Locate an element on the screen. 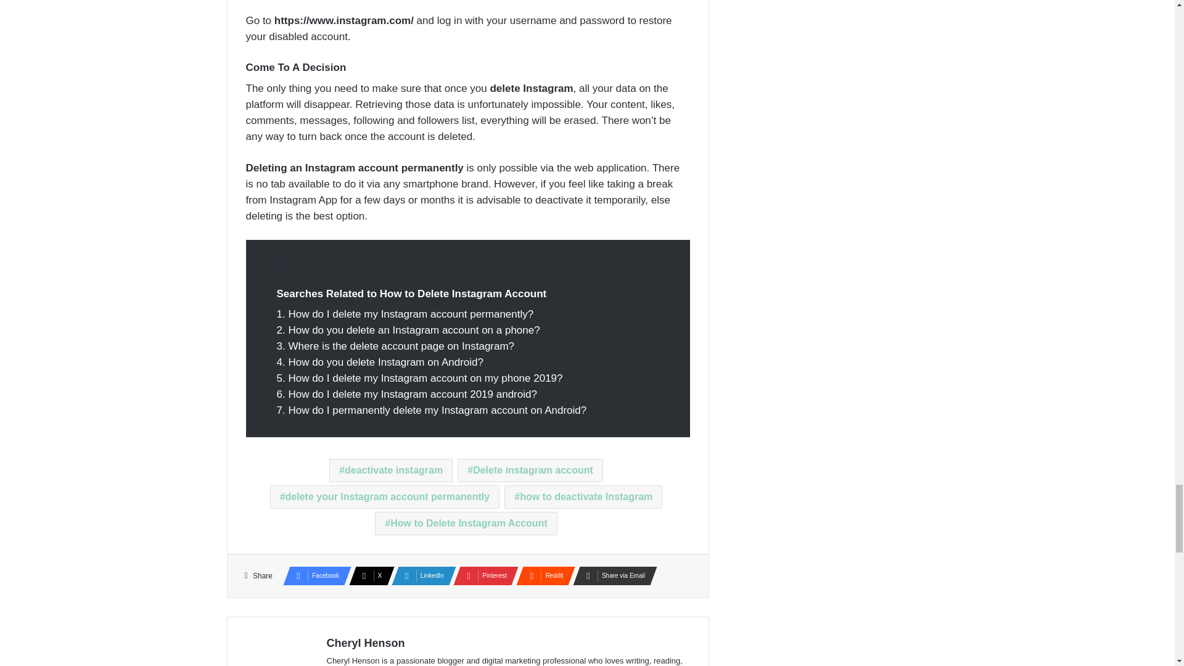  Reddit is located at coordinates (542, 576).